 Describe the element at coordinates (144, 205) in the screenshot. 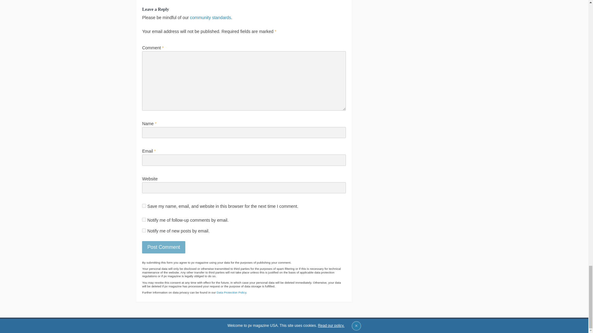

I see `yes` at that location.